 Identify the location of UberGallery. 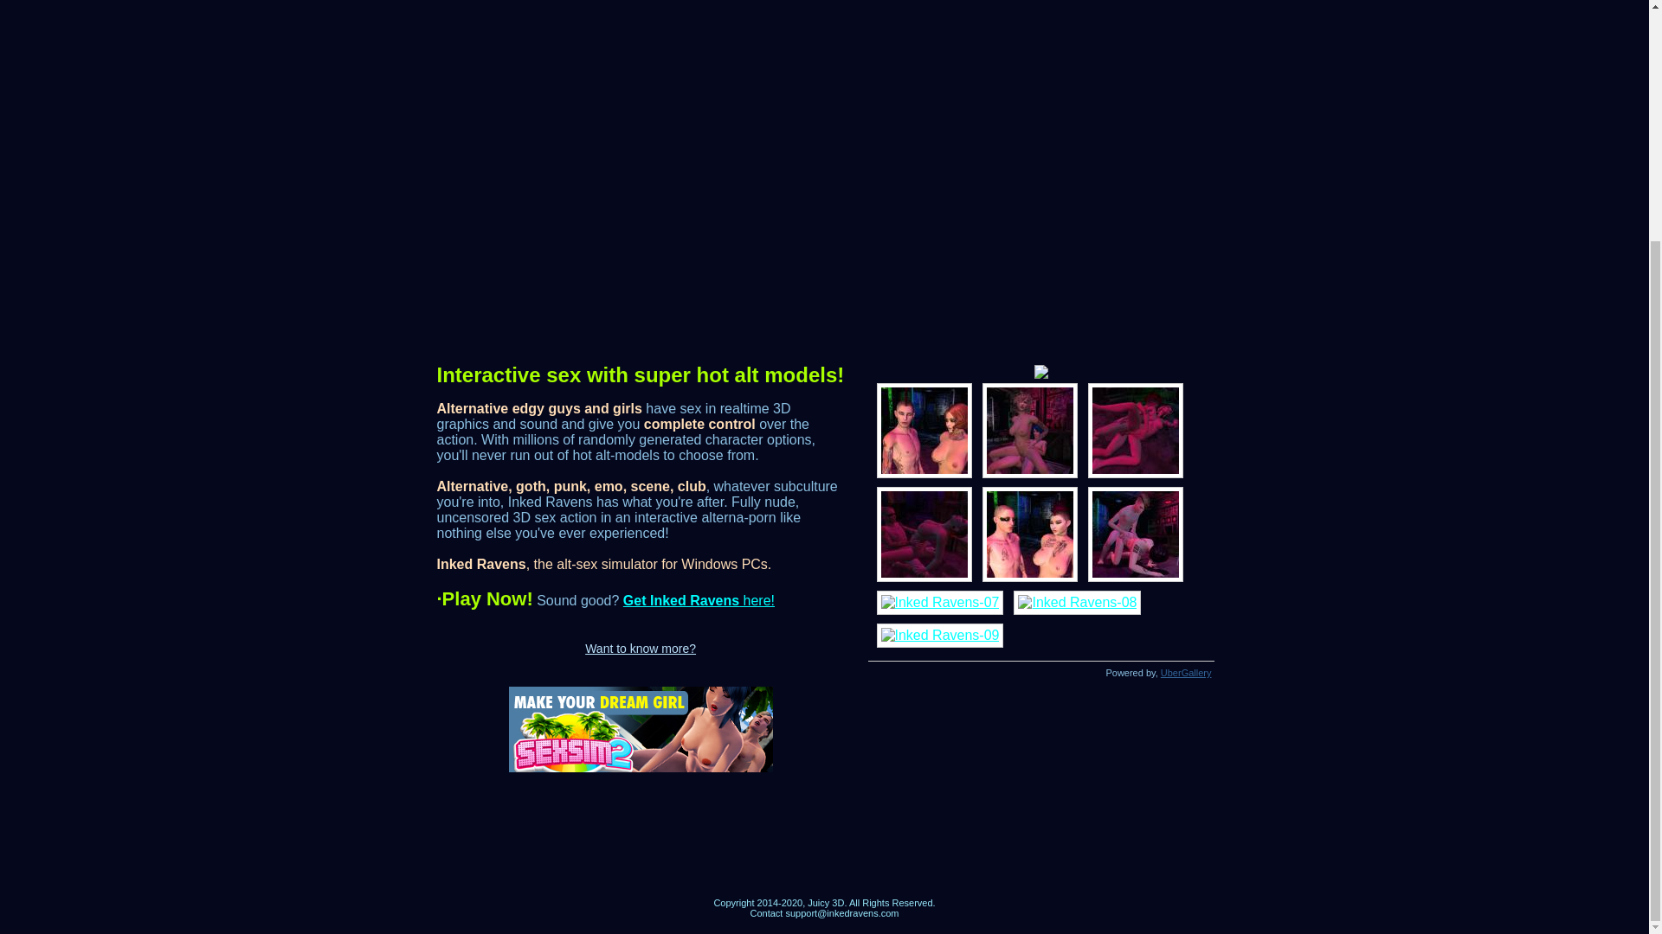
(1186, 673).